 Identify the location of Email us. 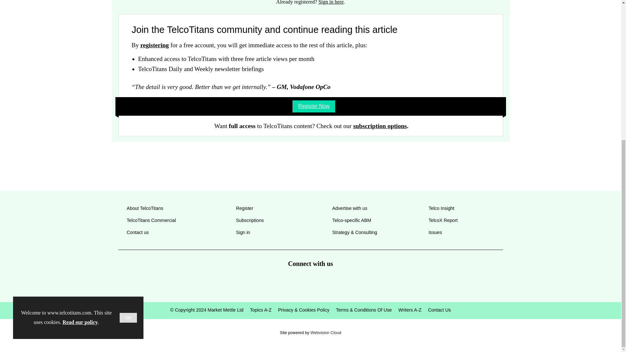
(334, 282).